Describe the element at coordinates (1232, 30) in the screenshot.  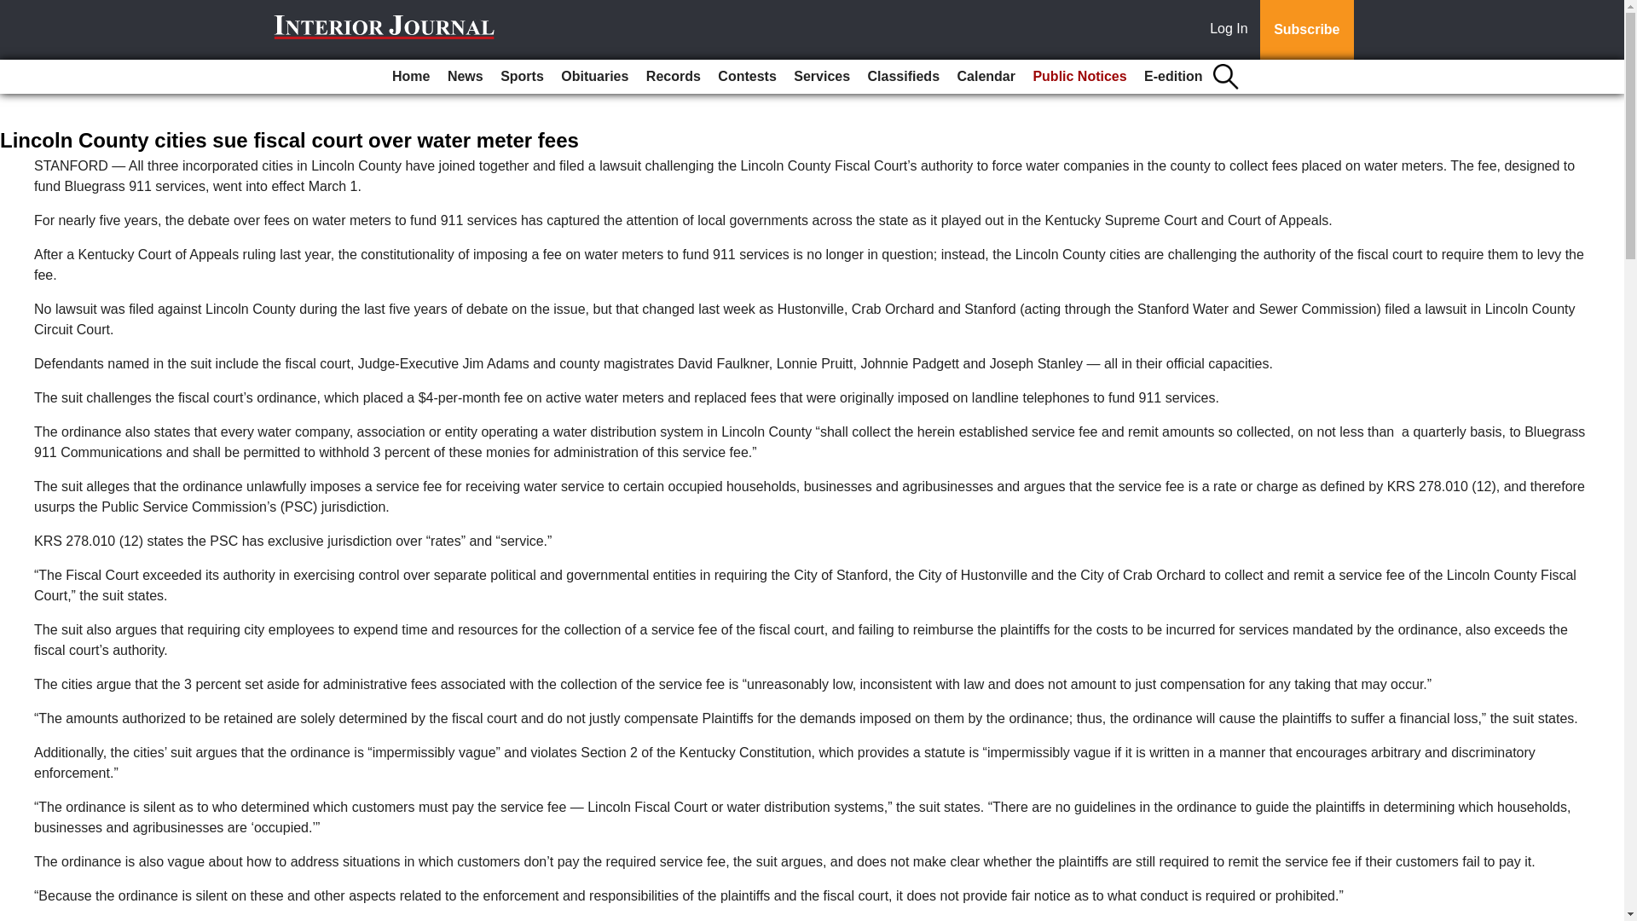
I see `Log In` at that location.